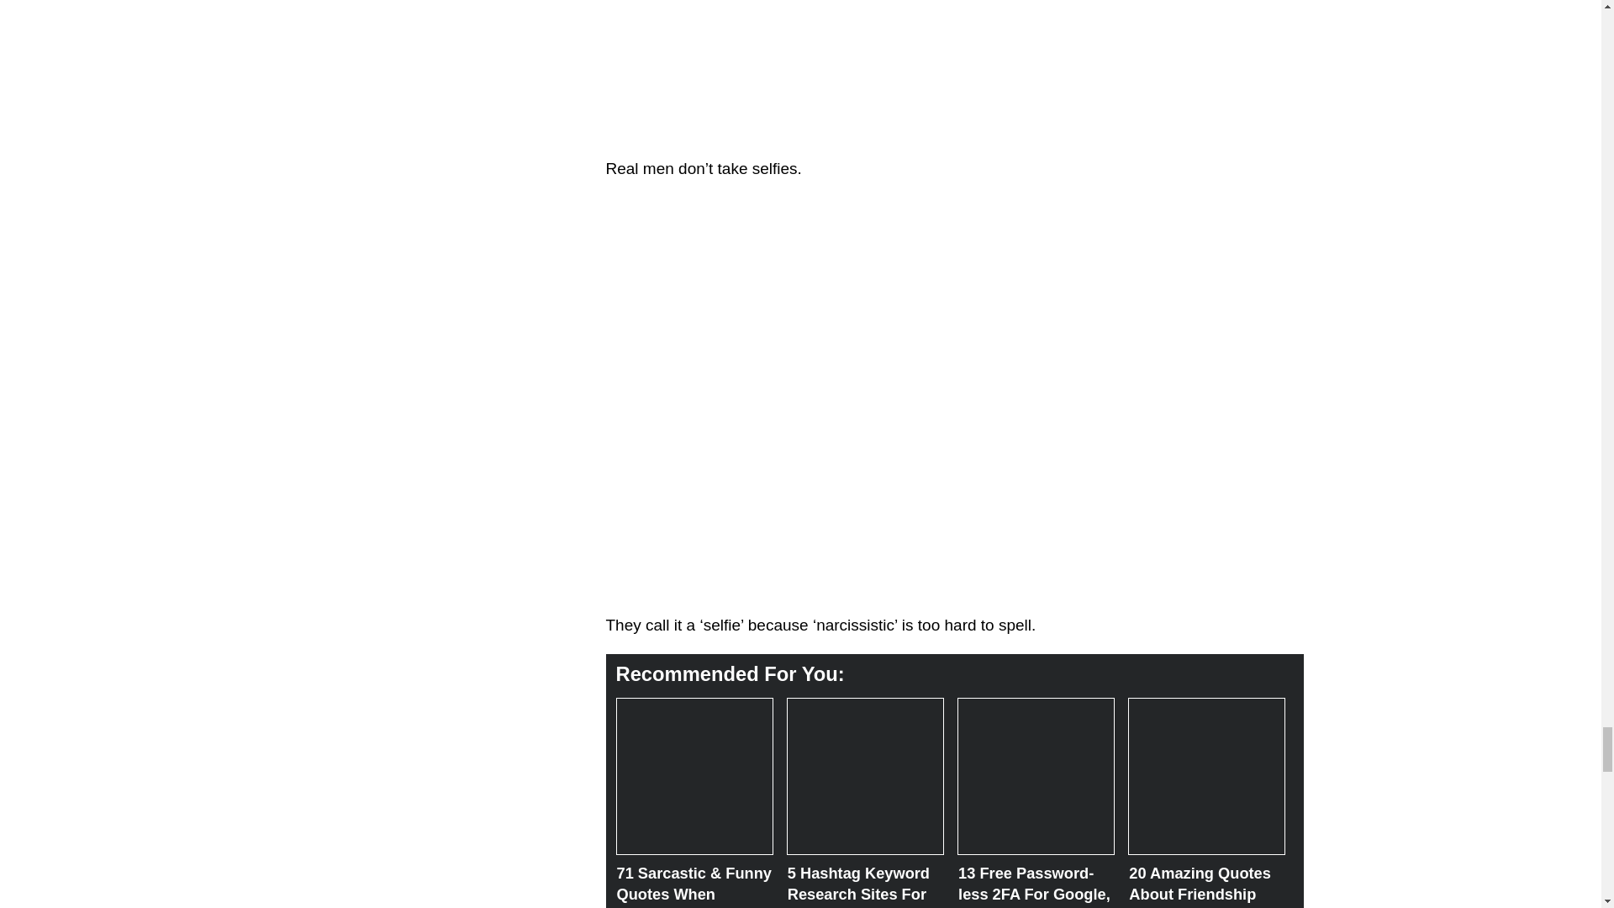 This screenshot has height=908, width=1614. I want to click on 20 Amazing Quotes About Friendship Love and Friends, so click(1202, 772).